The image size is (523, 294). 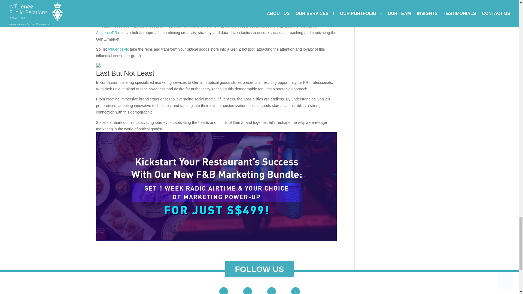 What do you see at coordinates (306, 3) in the screenshot?
I see `AffluencePR` at bounding box center [306, 3].